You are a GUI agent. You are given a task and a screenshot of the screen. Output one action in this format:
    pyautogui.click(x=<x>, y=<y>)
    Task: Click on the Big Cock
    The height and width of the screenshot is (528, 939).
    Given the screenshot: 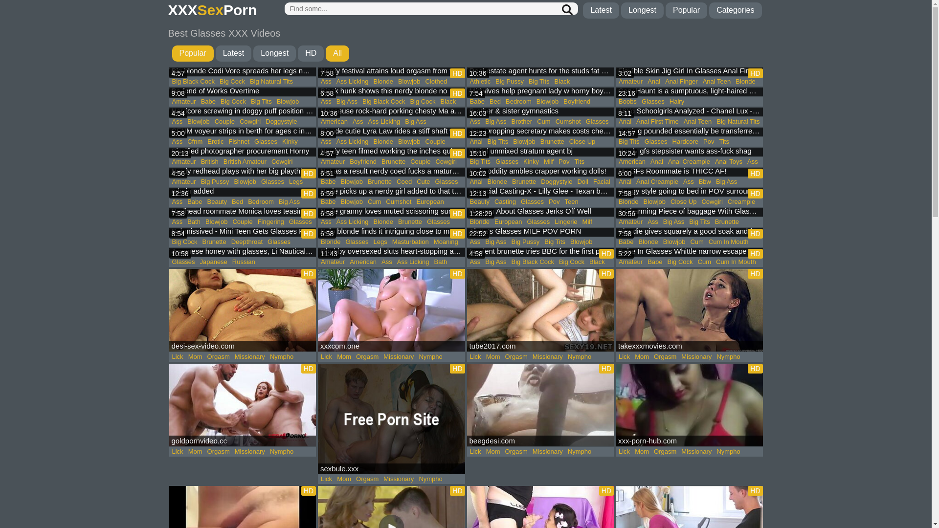 What is the action you would take?
    pyautogui.click(x=680, y=262)
    